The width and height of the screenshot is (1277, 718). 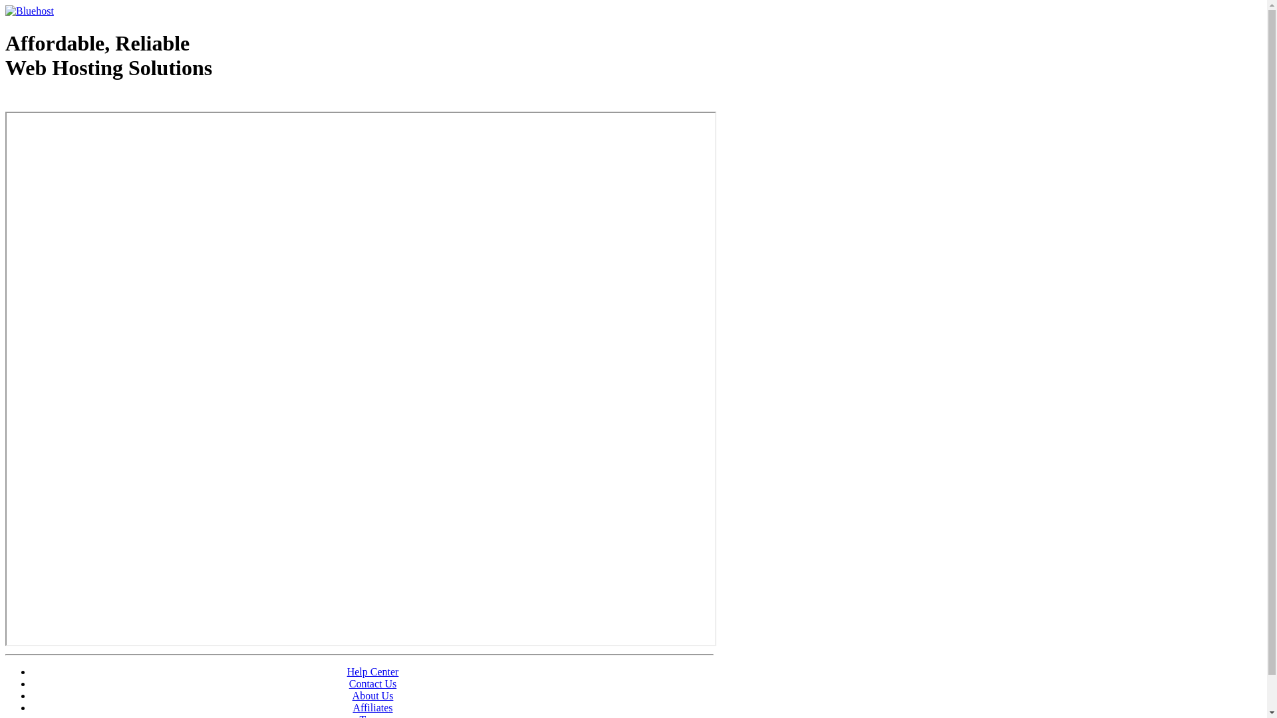 I want to click on Contact Us, so click(x=373, y=683).